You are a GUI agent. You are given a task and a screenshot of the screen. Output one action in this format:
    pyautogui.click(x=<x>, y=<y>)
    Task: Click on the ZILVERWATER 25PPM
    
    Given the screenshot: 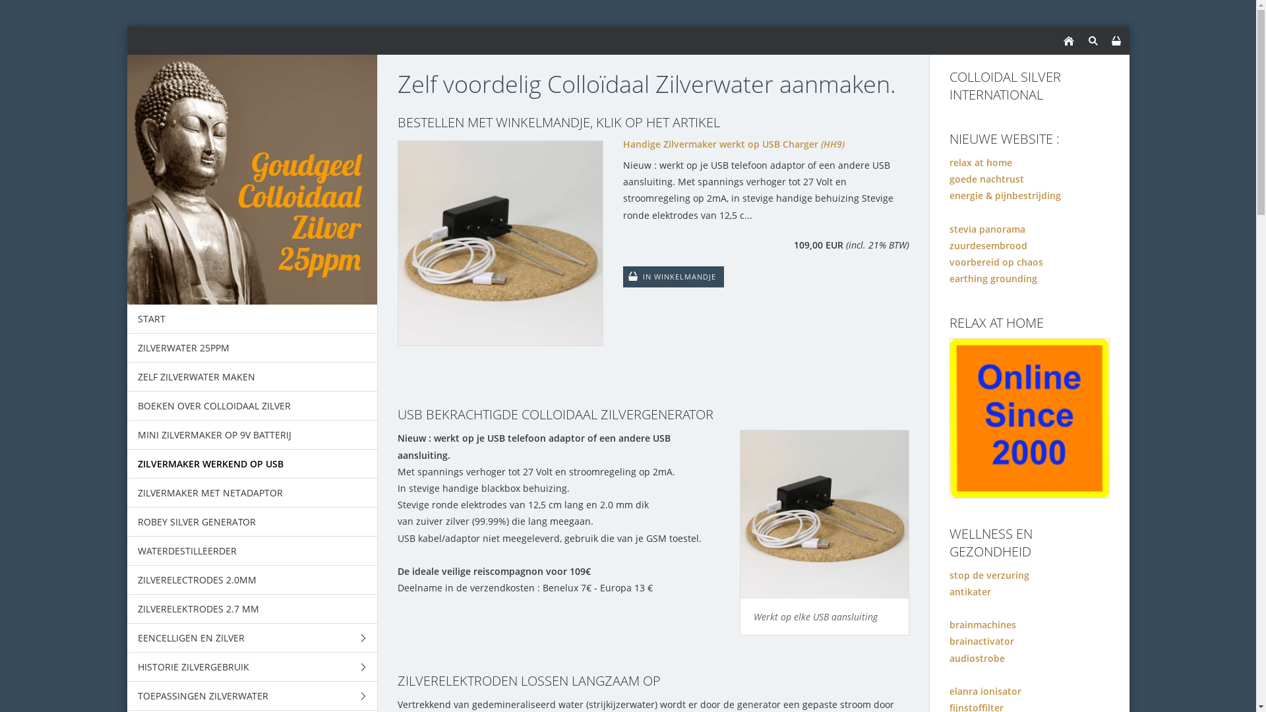 What is the action you would take?
    pyautogui.click(x=252, y=348)
    